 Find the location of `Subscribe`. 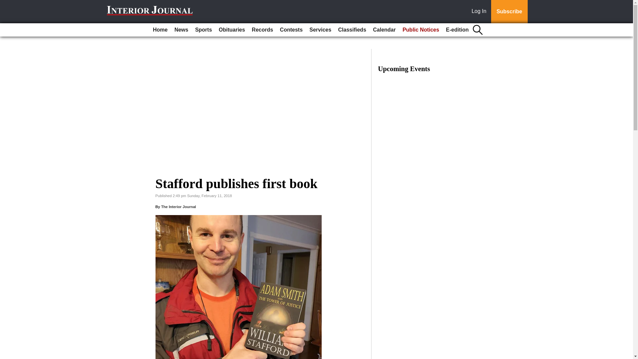

Subscribe is located at coordinates (509, 12).